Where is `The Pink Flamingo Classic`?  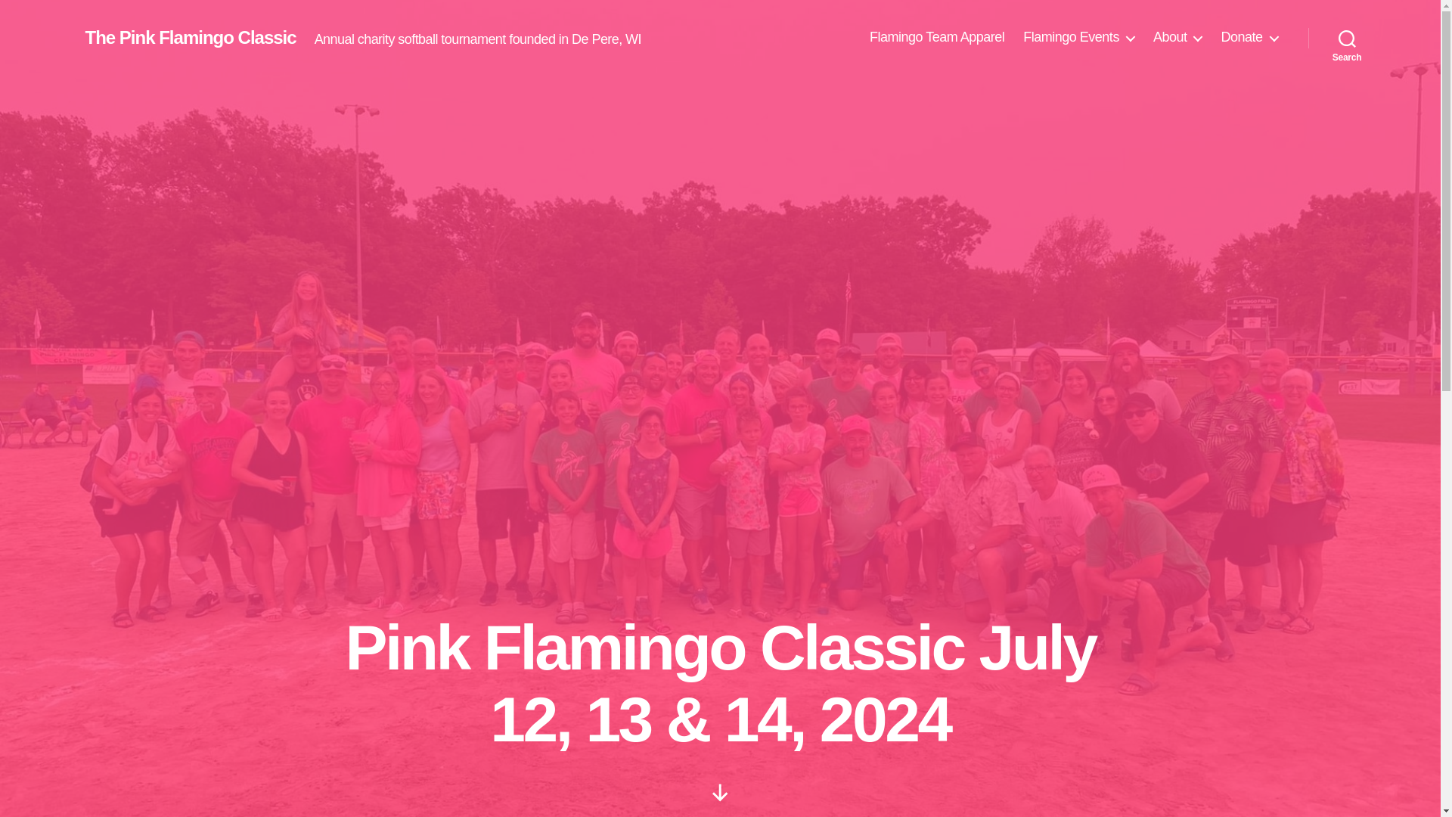 The Pink Flamingo Classic is located at coordinates (190, 37).